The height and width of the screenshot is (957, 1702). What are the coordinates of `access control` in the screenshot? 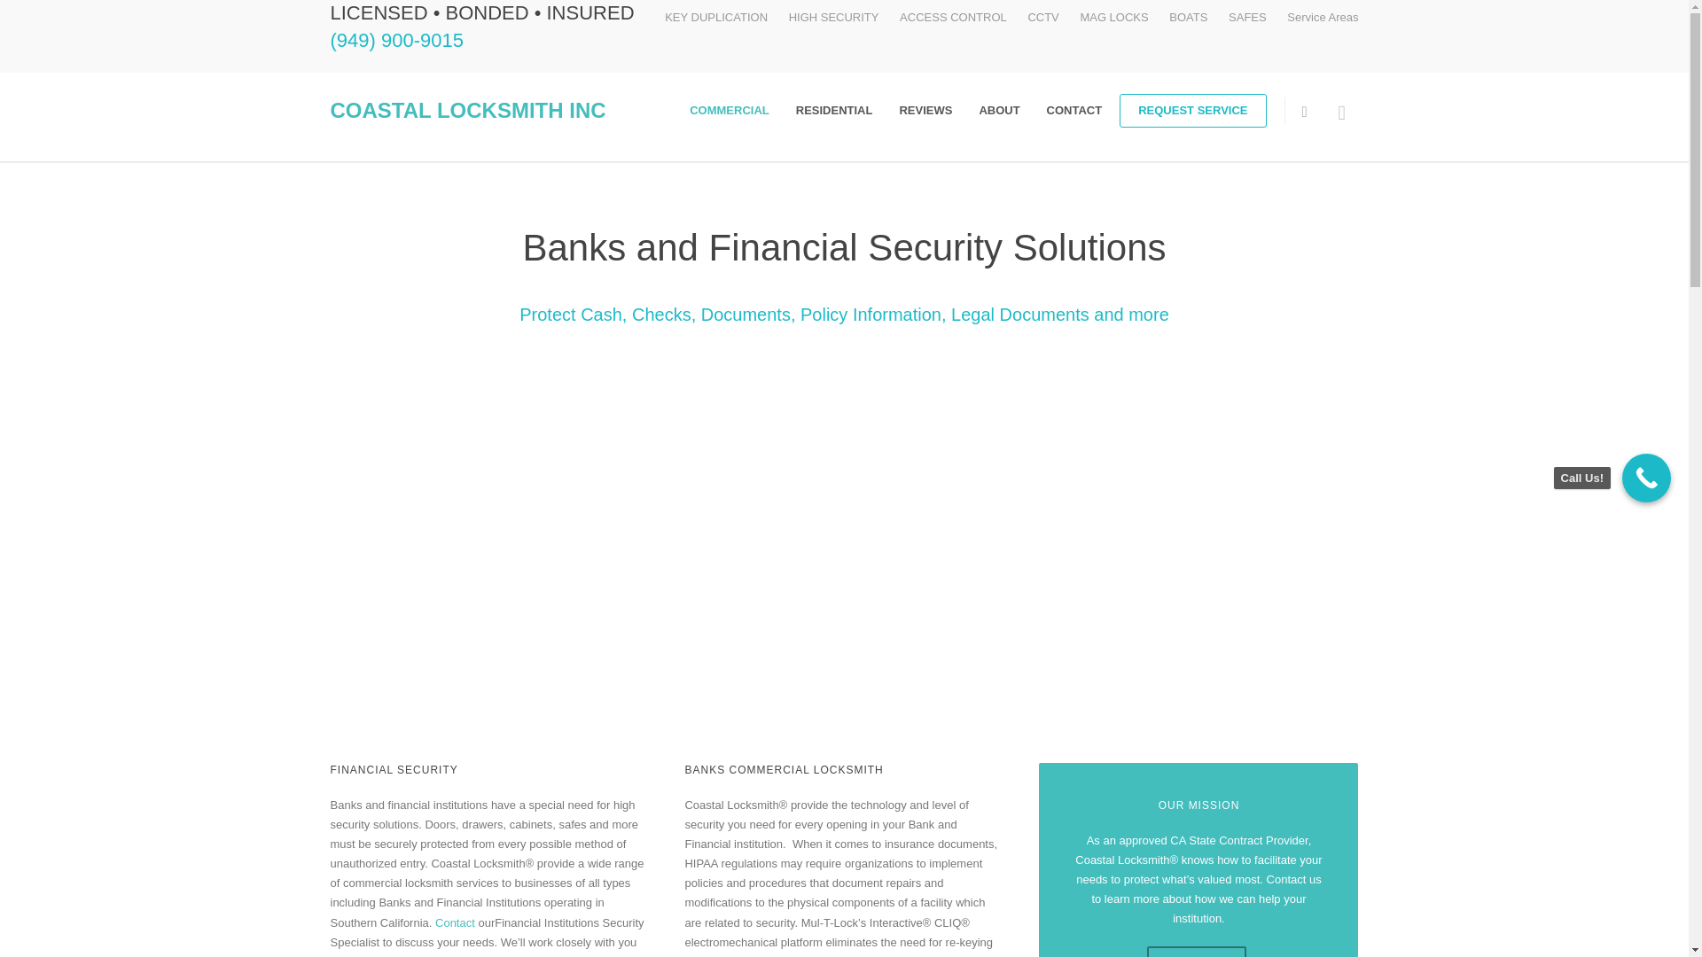 It's located at (954, 16).